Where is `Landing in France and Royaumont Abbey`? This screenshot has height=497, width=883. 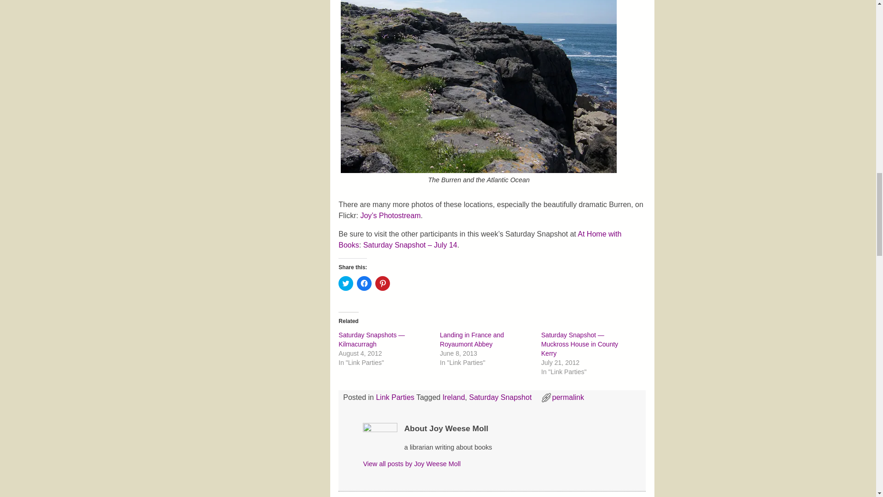 Landing in France and Royaumont Abbey is located at coordinates (472, 340).